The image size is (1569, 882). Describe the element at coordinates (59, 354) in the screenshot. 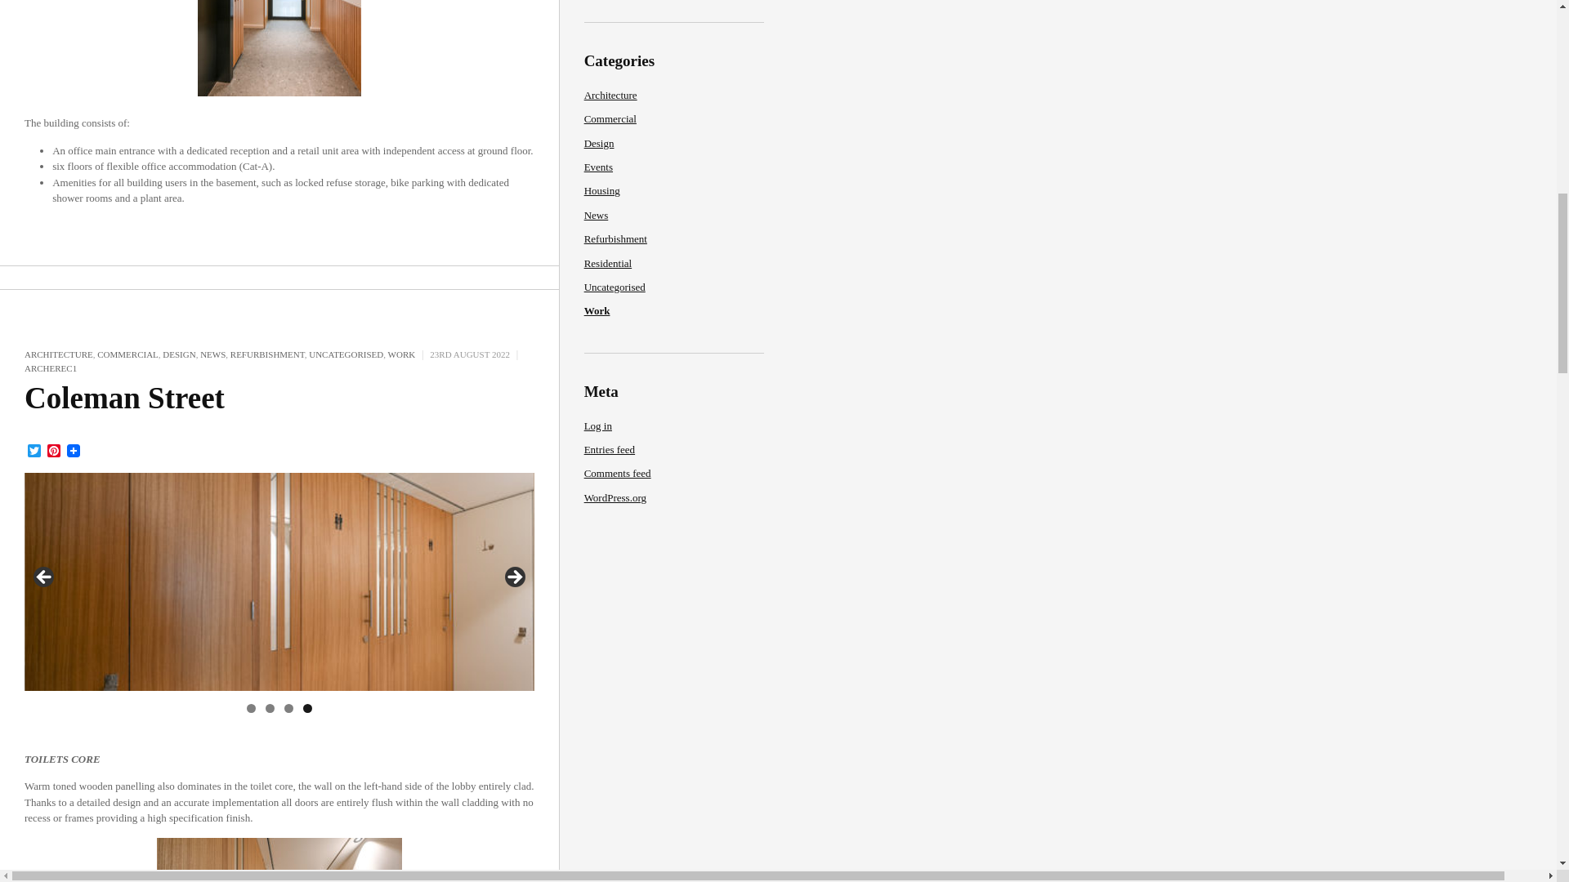

I see `ARCHITECTURE` at that location.